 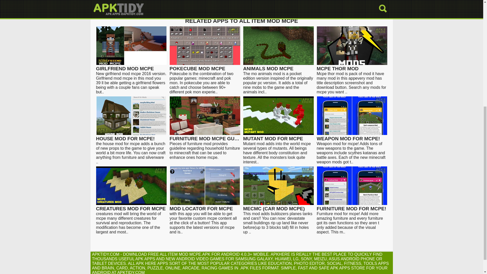 I want to click on ANIMALS MOD MCPE, so click(x=278, y=66).